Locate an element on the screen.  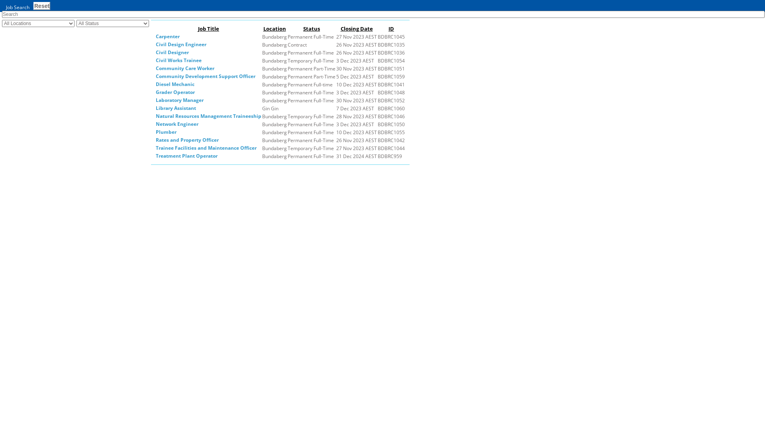
Treatment Plant Operator is located at coordinates (186, 156).